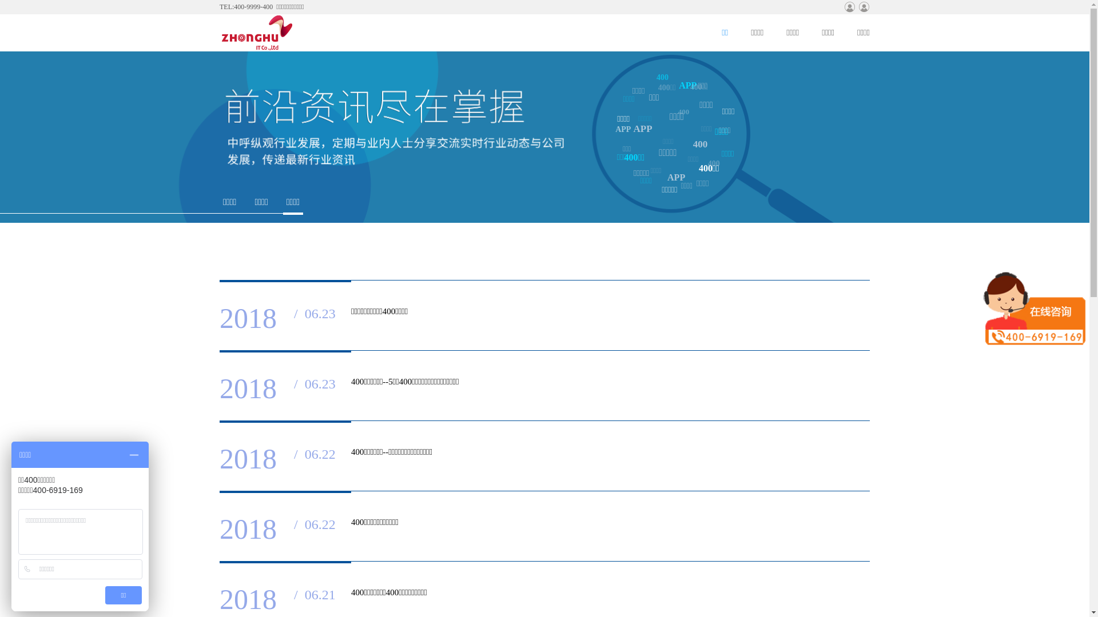 The height and width of the screenshot is (617, 1098). Describe the element at coordinates (714, 164) in the screenshot. I see `400` at that location.